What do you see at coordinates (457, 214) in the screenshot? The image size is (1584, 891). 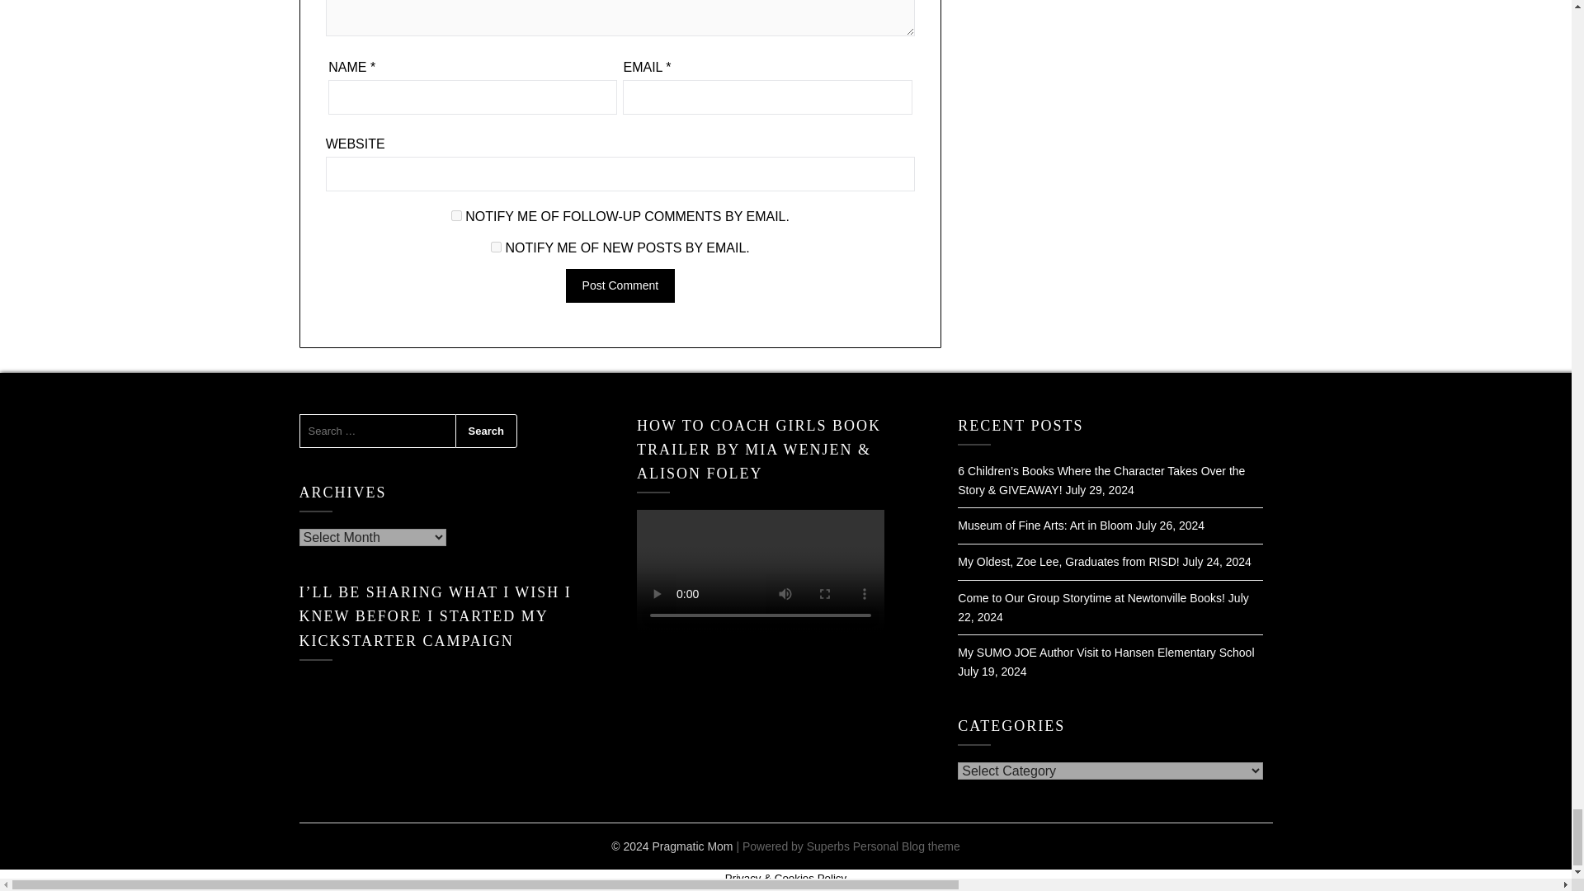 I see `subscribe` at bounding box center [457, 214].